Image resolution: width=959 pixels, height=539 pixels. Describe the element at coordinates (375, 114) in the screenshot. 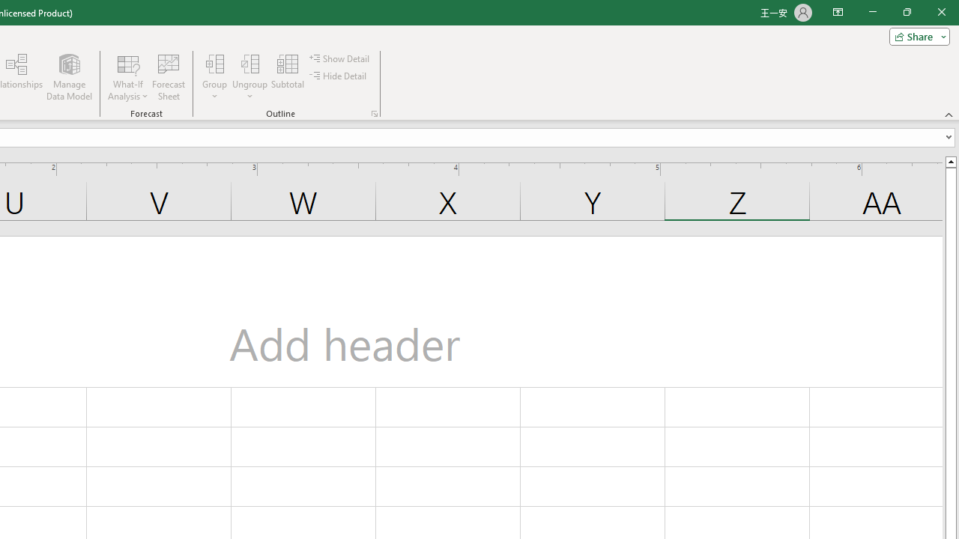

I see `Group and Outline Settings` at that location.